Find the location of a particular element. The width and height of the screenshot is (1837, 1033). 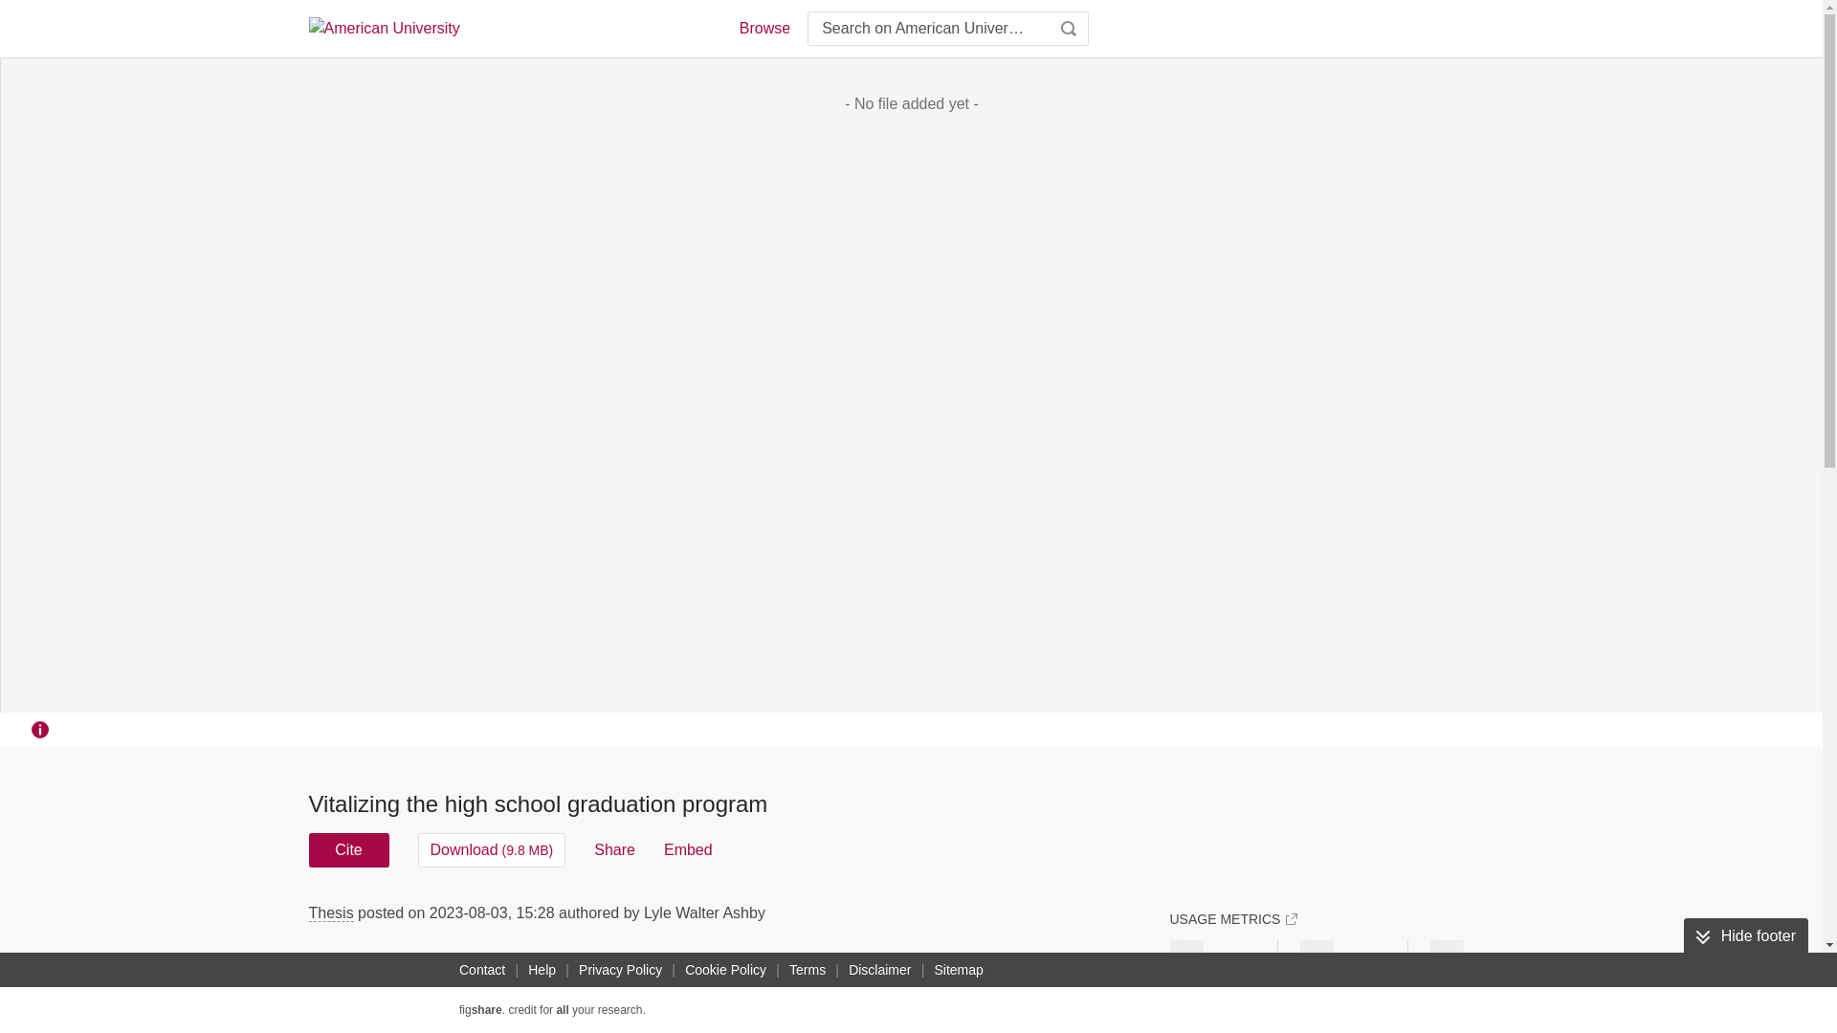

Embed is located at coordinates (687, 849).